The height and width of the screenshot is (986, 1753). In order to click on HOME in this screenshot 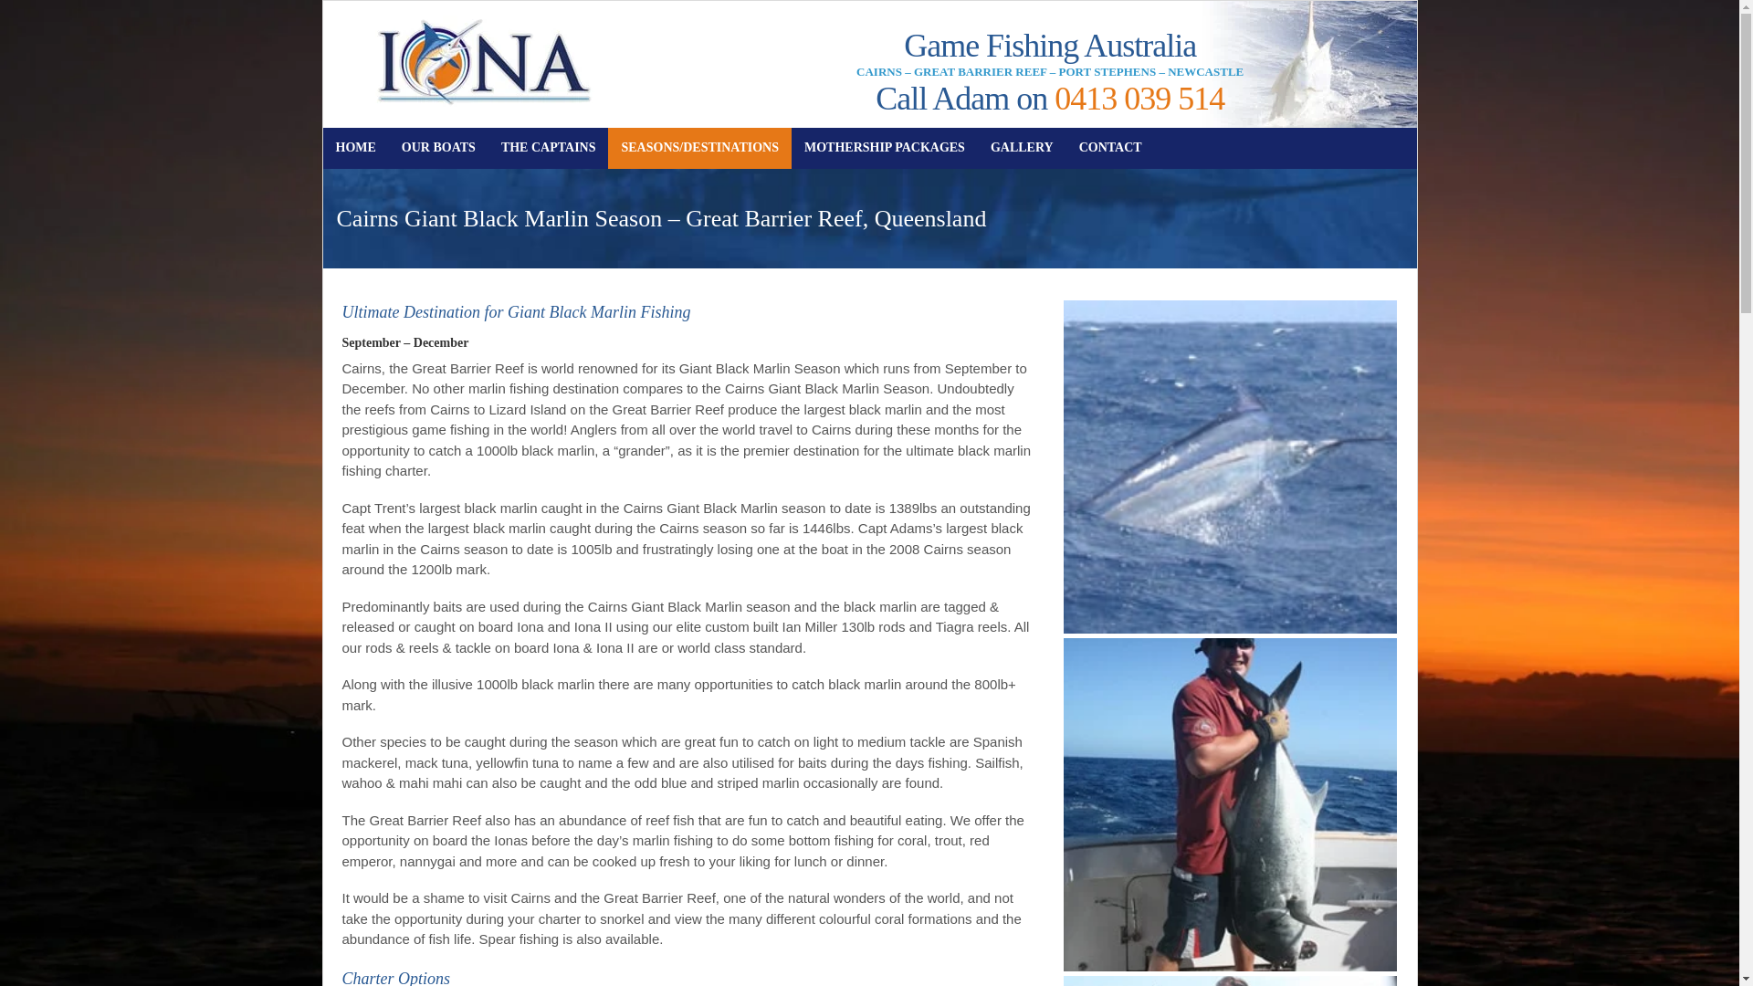, I will do `click(356, 148)`.